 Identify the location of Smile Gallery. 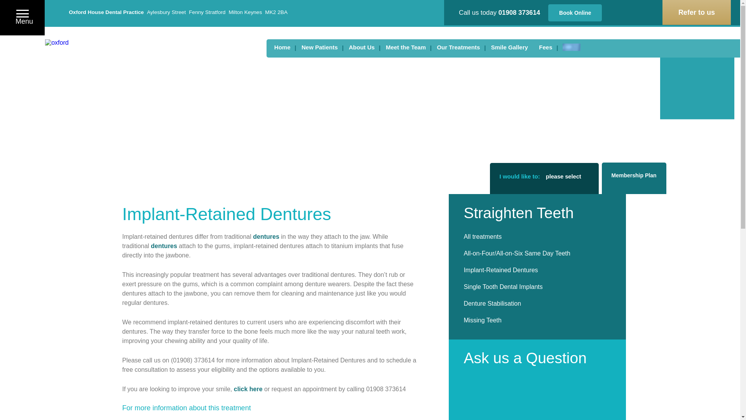
(509, 47).